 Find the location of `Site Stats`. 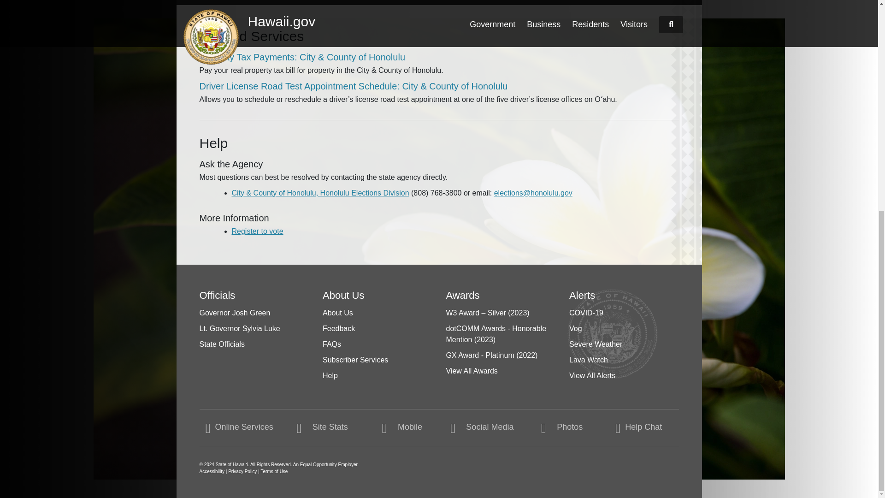

Site Stats is located at coordinates (319, 428).